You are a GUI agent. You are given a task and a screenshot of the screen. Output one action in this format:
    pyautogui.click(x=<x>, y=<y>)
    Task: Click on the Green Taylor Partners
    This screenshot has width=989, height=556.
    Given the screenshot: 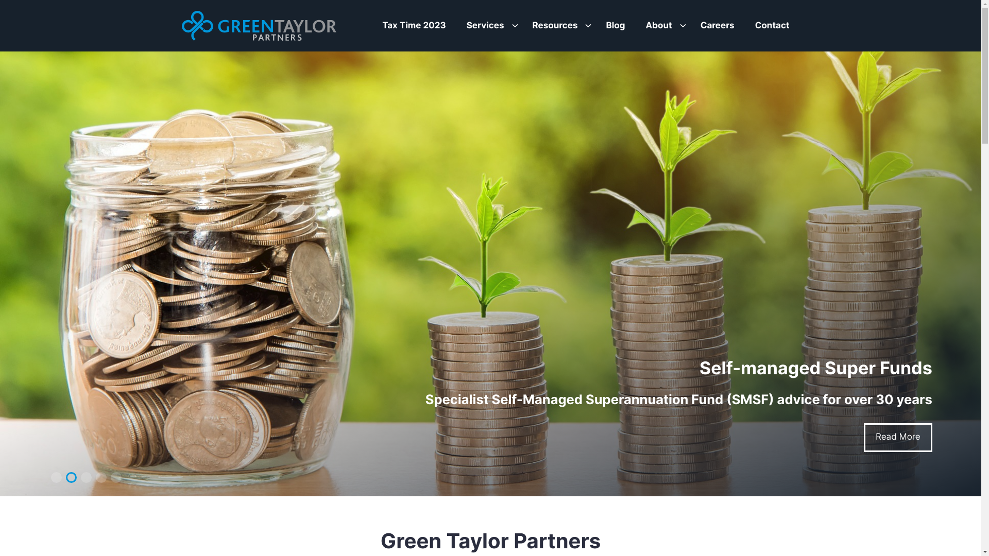 What is the action you would take?
    pyautogui.click(x=259, y=26)
    